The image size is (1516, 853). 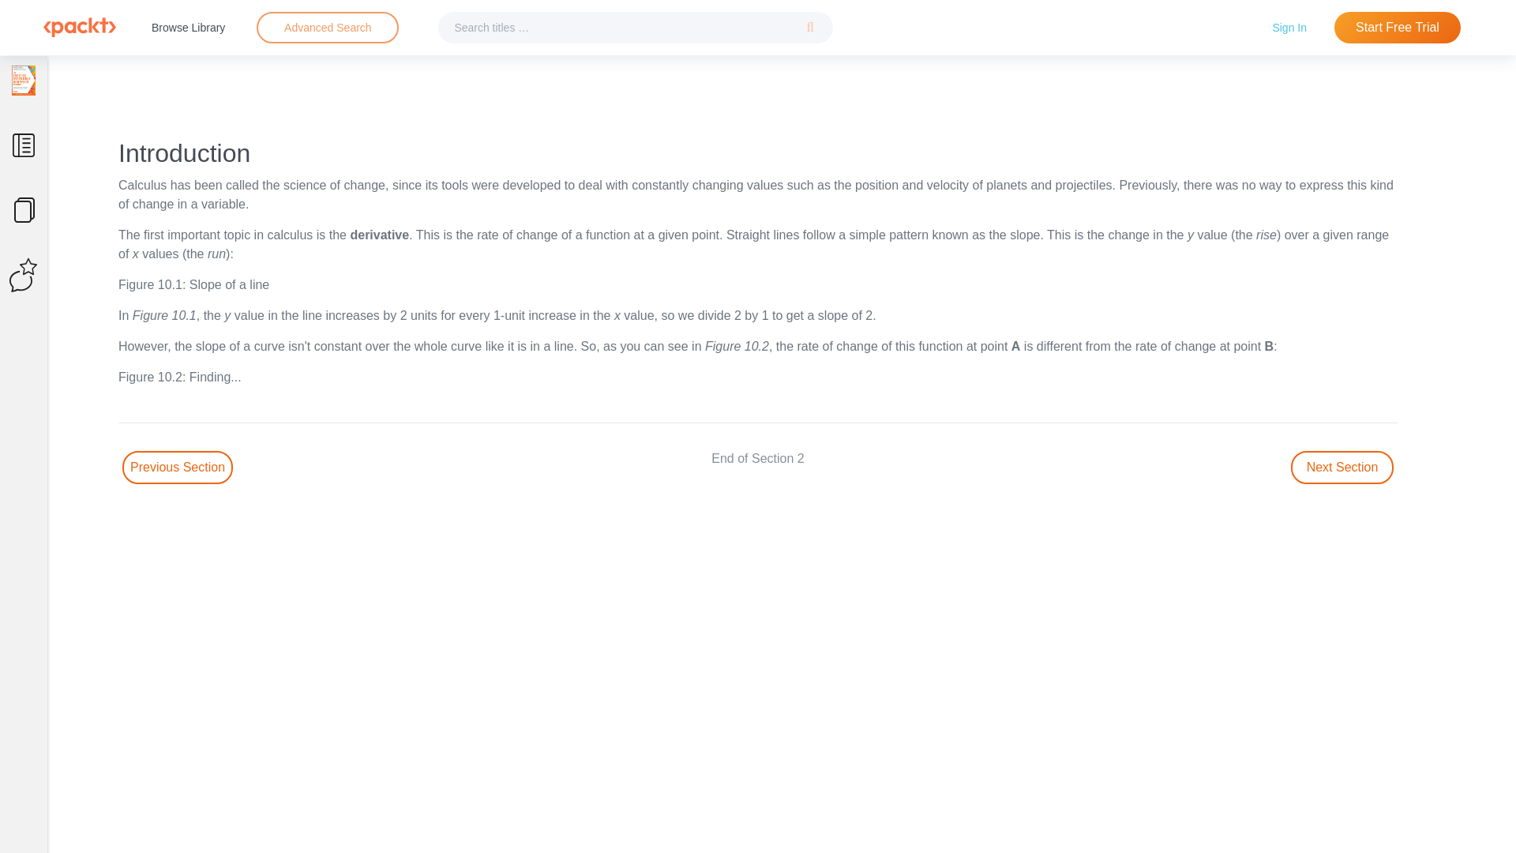 I want to click on Browse Library, so click(x=188, y=27).